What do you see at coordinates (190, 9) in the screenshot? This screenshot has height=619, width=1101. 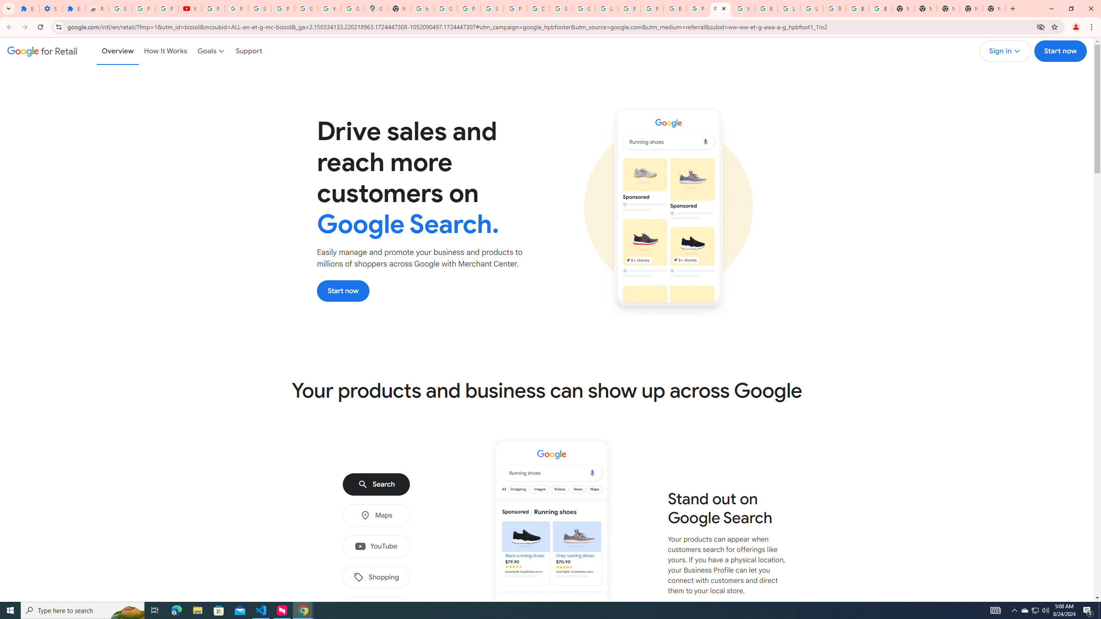 I see `YouTube` at bounding box center [190, 9].